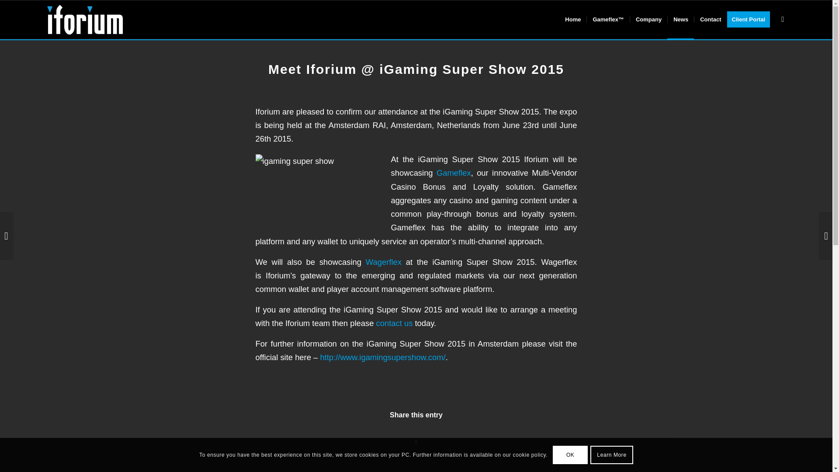 Image resolution: width=839 pixels, height=472 pixels. Describe the element at coordinates (648, 19) in the screenshot. I see `Company` at that location.